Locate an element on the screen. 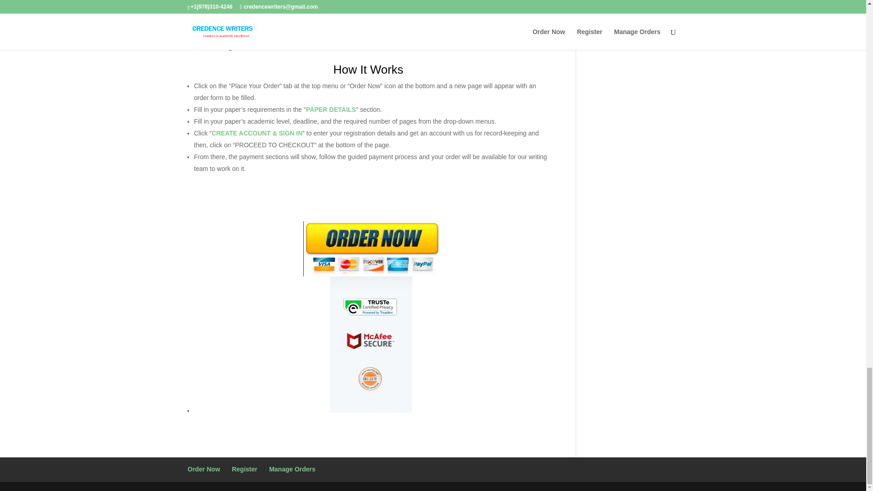 The width and height of the screenshot is (873, 491). Order Now is located at coordinates (204, 469).